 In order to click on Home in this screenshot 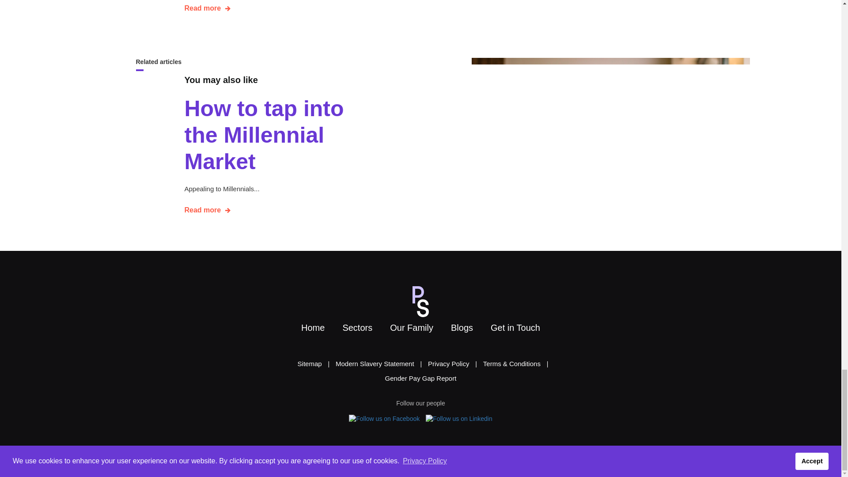, I will do `click(313, 328)`.